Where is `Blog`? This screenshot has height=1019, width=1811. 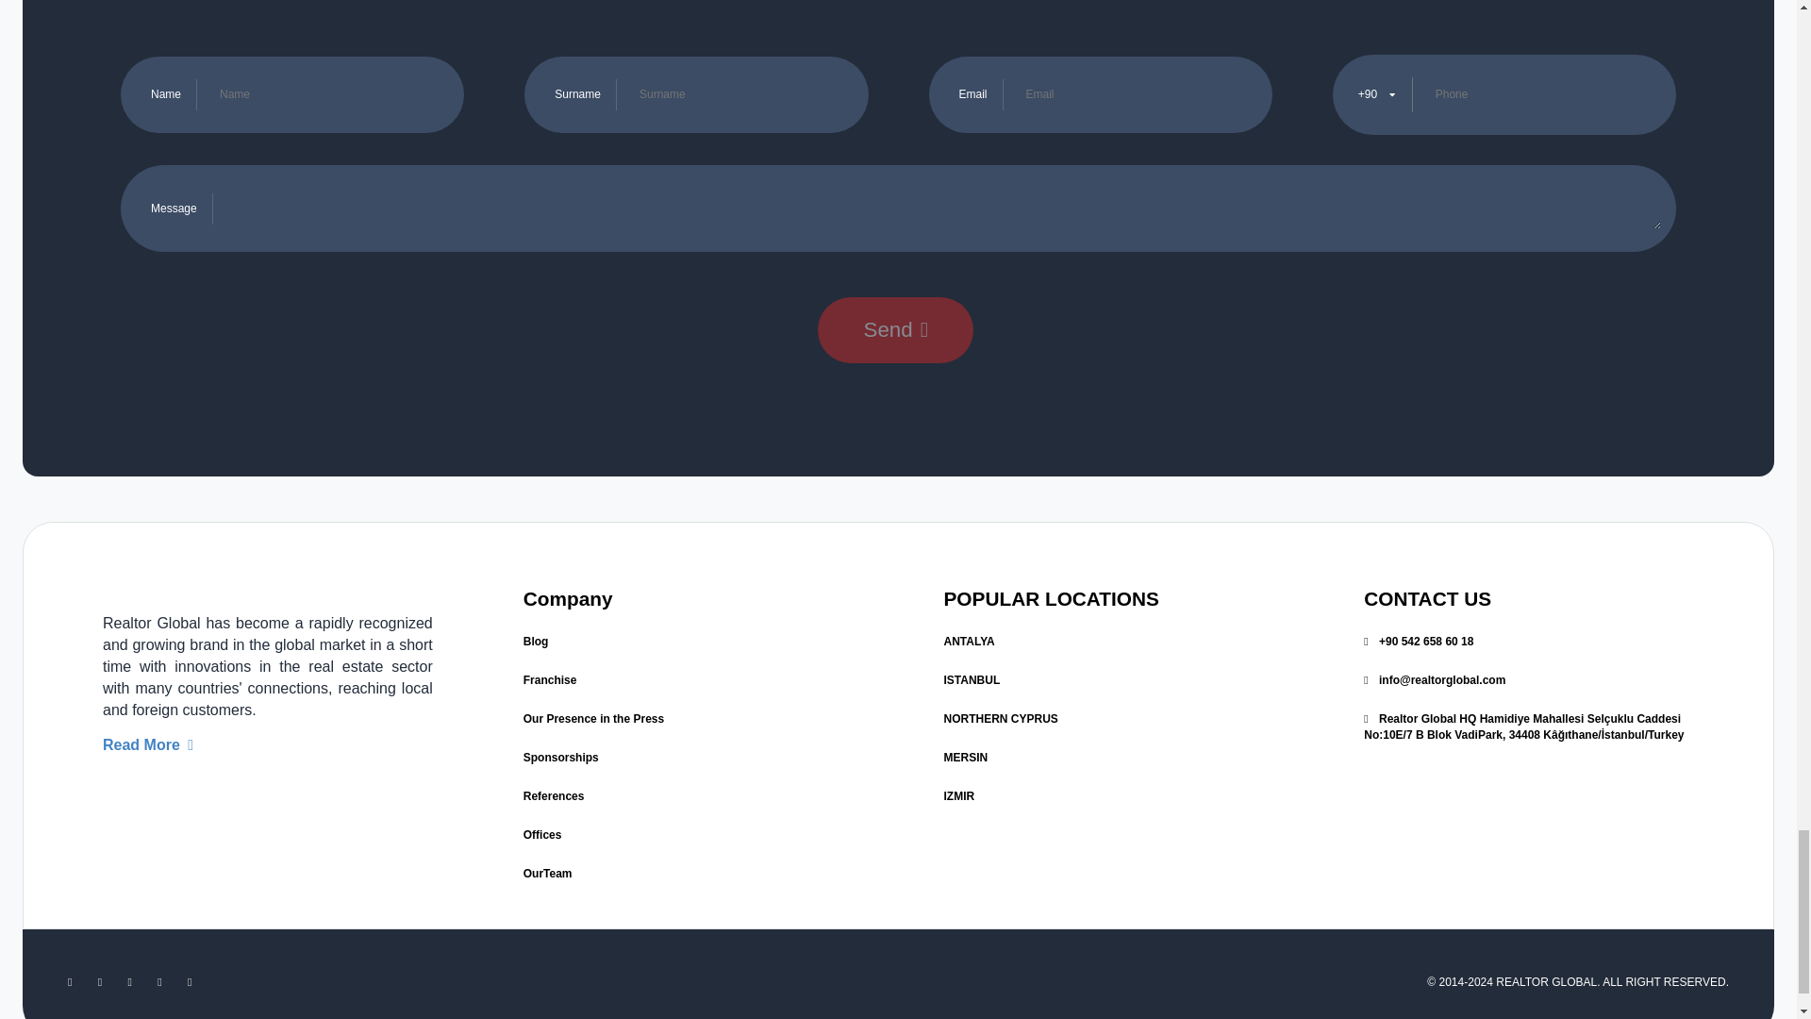
Blog is located at coordinates (536, 641).